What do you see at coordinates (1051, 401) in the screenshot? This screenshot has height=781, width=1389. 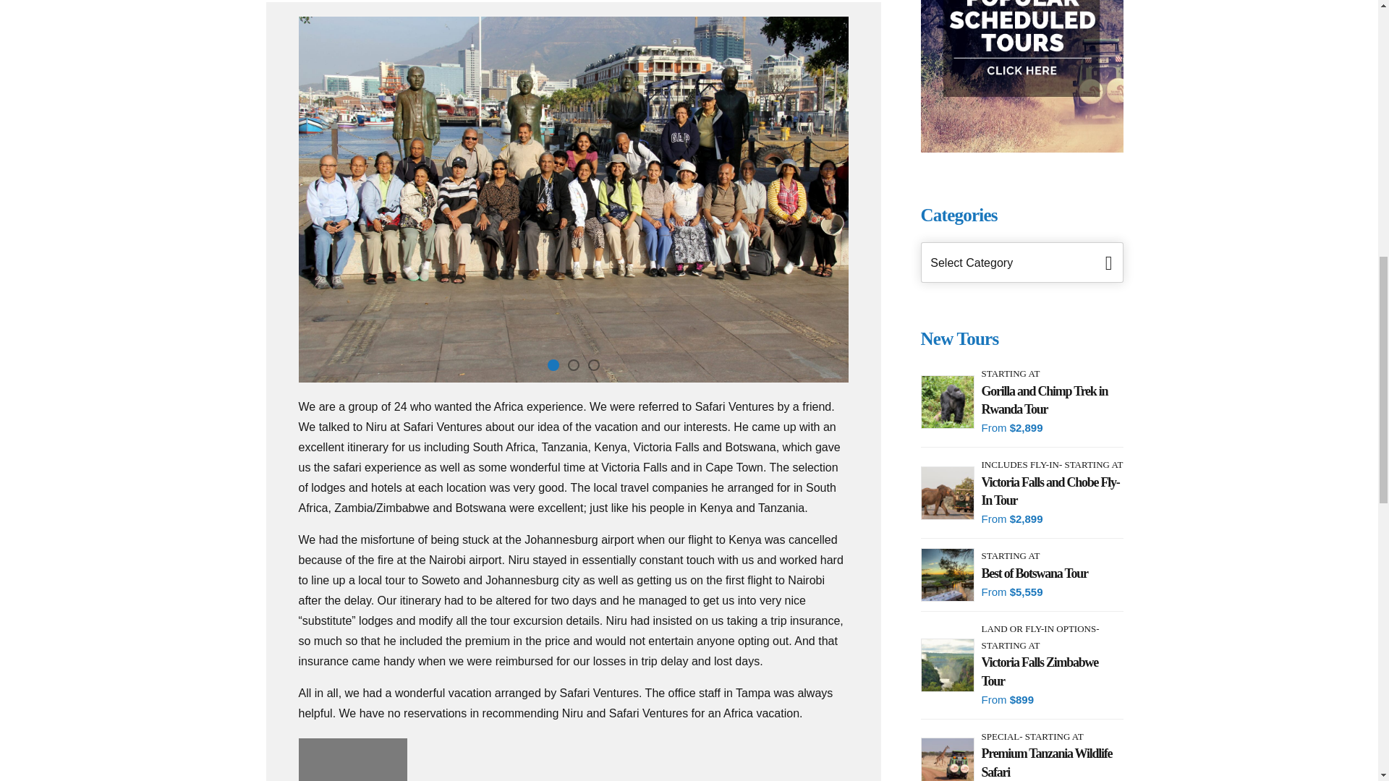 I see `Gorilla and Chimp Trek in Rwanda Tour` at bounding box center [1051, 401].